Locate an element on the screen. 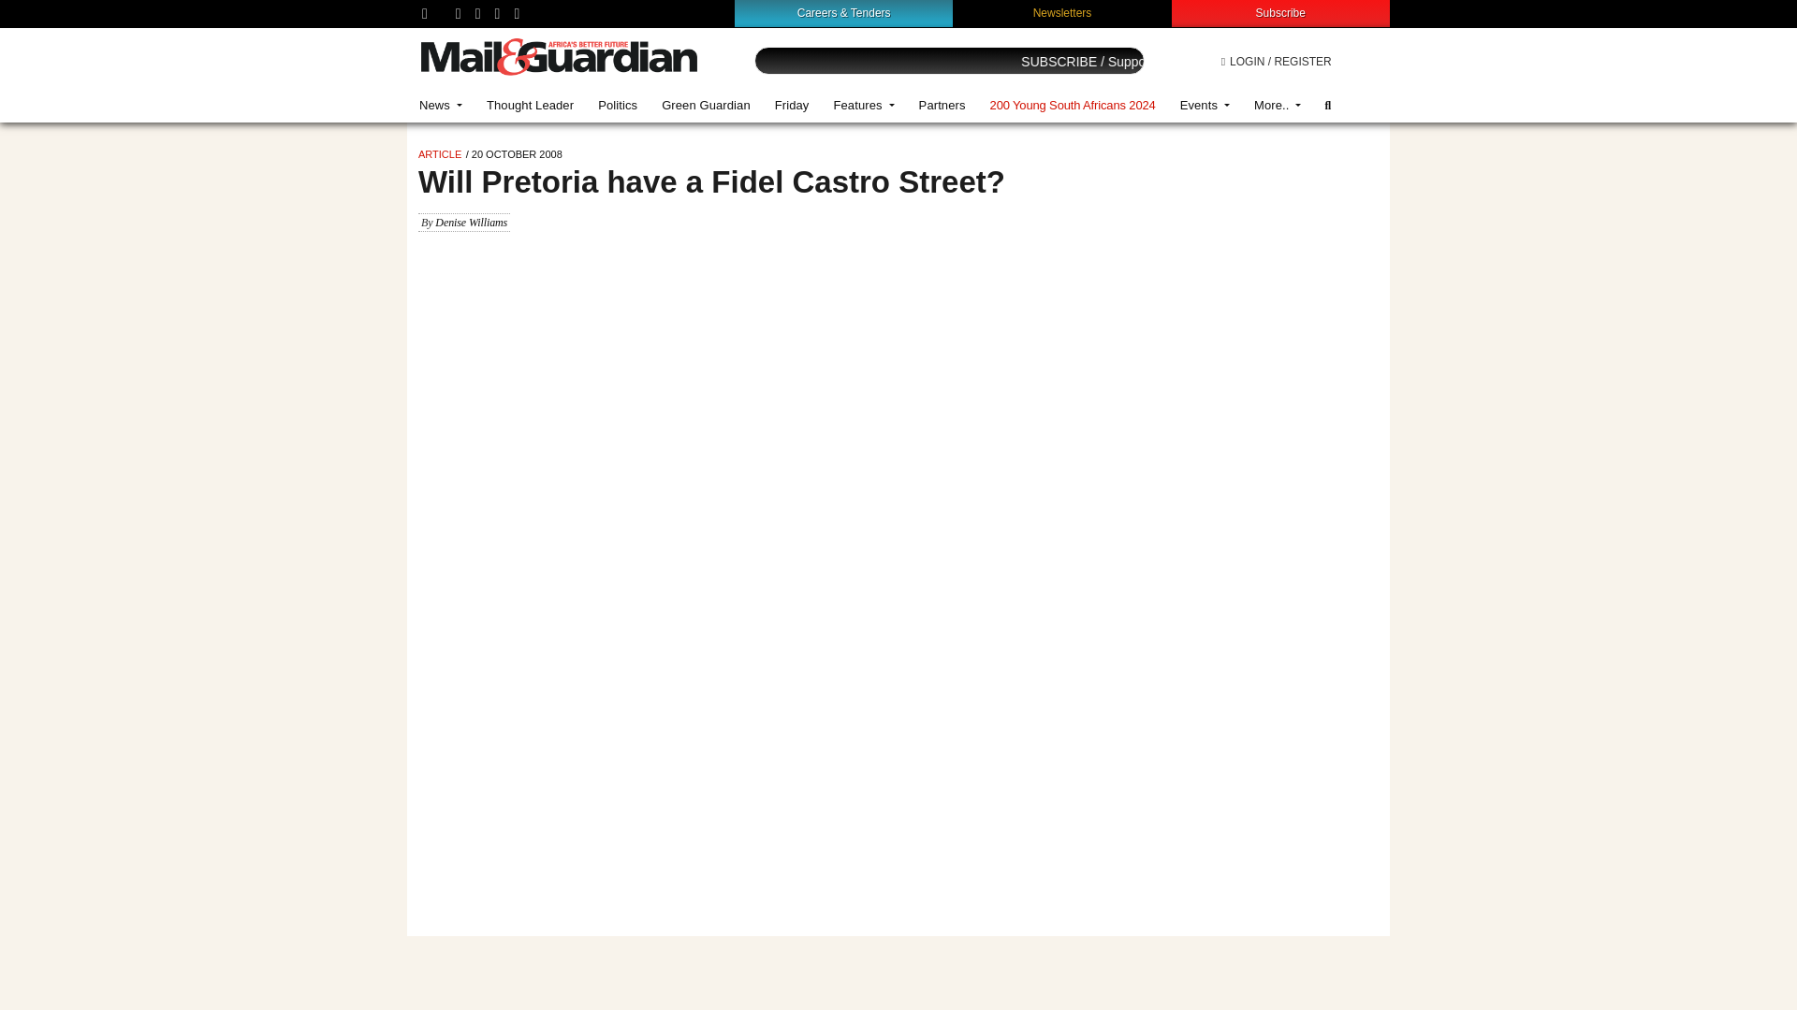  Features is located at coordinates (863, 105).